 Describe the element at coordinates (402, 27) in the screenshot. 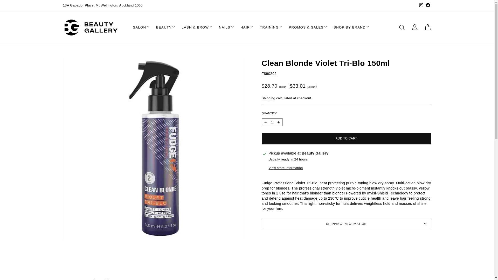

I see `ICON-SEARCH` at that location.